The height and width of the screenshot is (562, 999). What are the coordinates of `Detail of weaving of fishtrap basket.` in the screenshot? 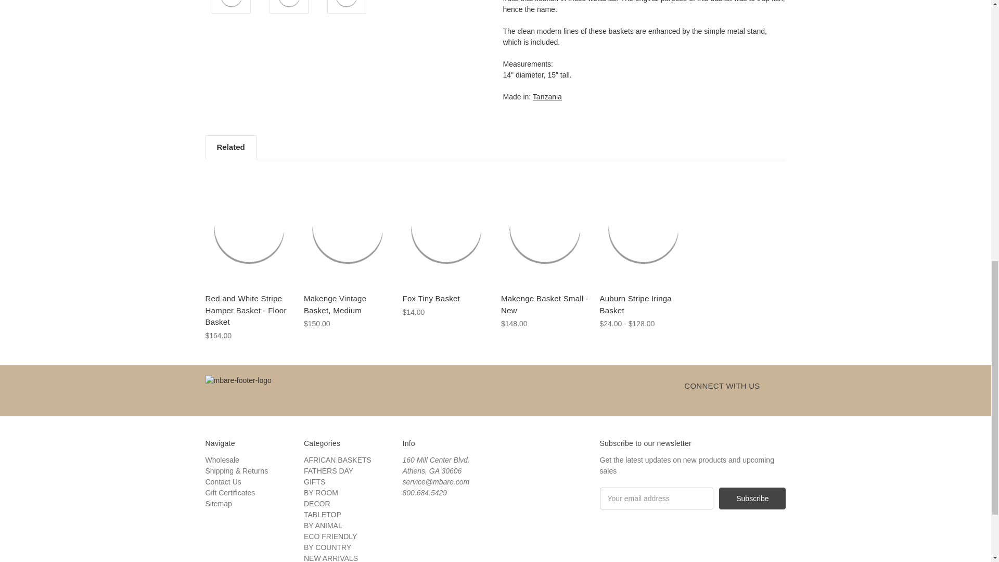 It's located at (347, 5).